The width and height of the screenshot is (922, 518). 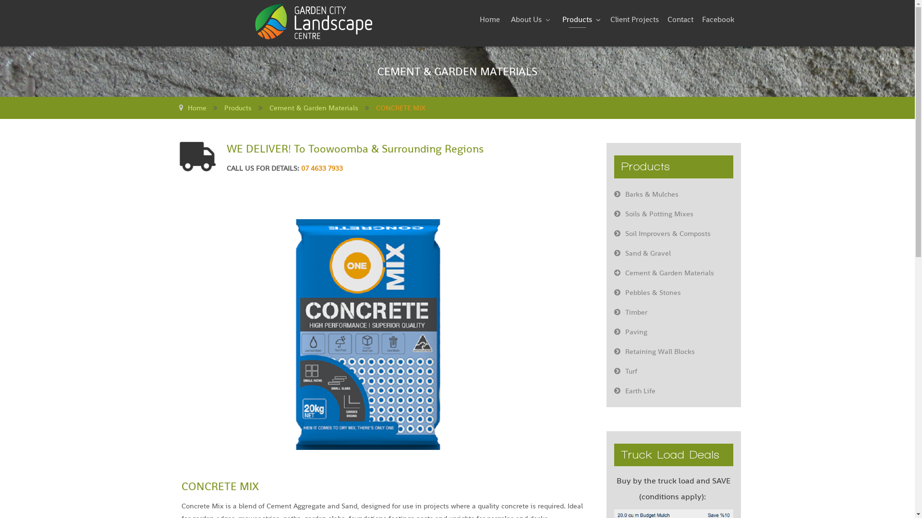 I want to click on Turf, so click(x=674, y=371).